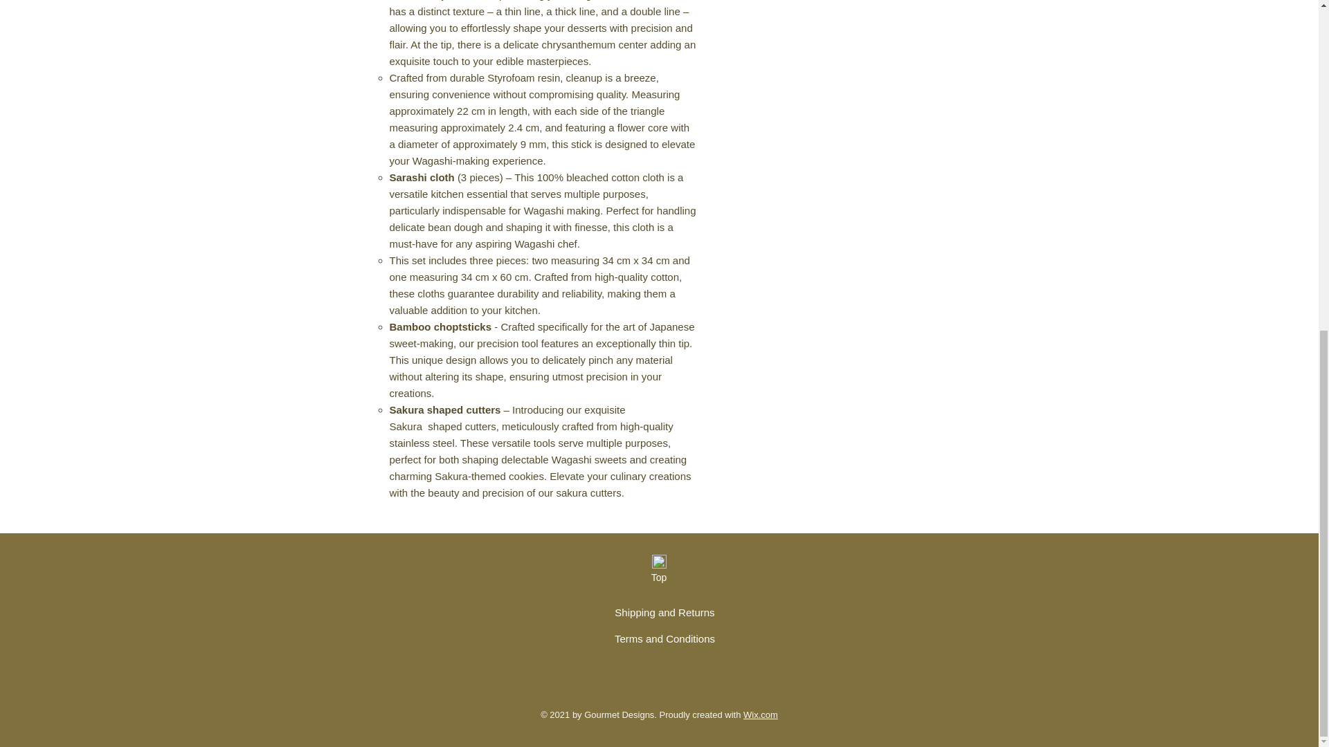 The height and width of the screenshot is (747, 1329). What do you see at coordinates (664, 612) in the screenshot?
I see `Shipping and Returns` at bounding box center [664, 612].